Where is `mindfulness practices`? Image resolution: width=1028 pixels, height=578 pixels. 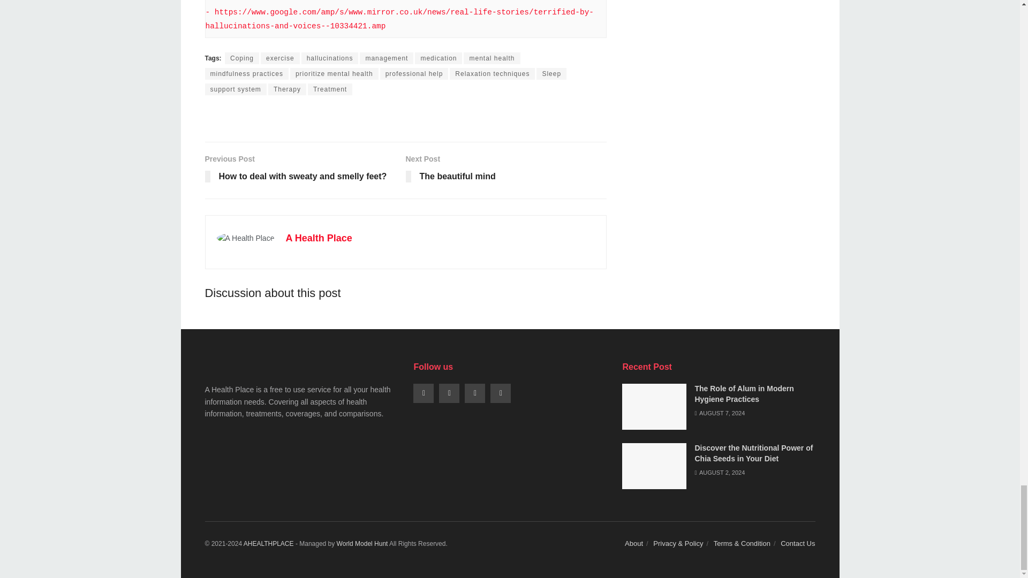 mindfulness practices is located at coordinates (246, 74).